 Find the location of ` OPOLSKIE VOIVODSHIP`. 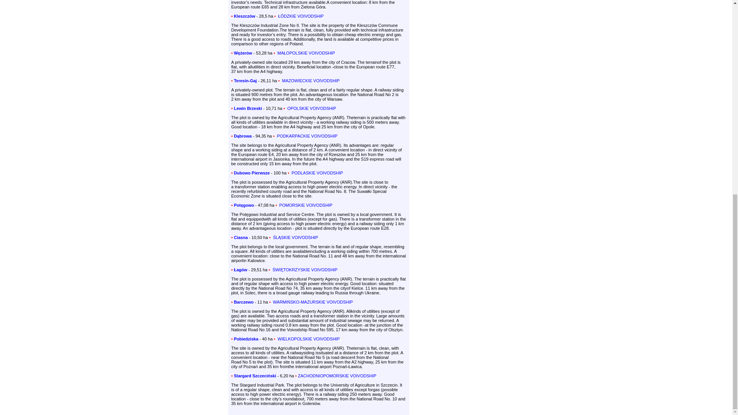

 OPOLSKIE VOIVODSHIP is located at coordinates (311, 108).